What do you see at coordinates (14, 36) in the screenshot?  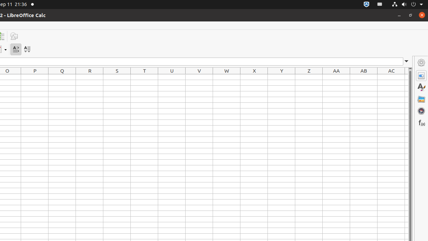 I see `Draw Functions` at bounding box center [14, 36].